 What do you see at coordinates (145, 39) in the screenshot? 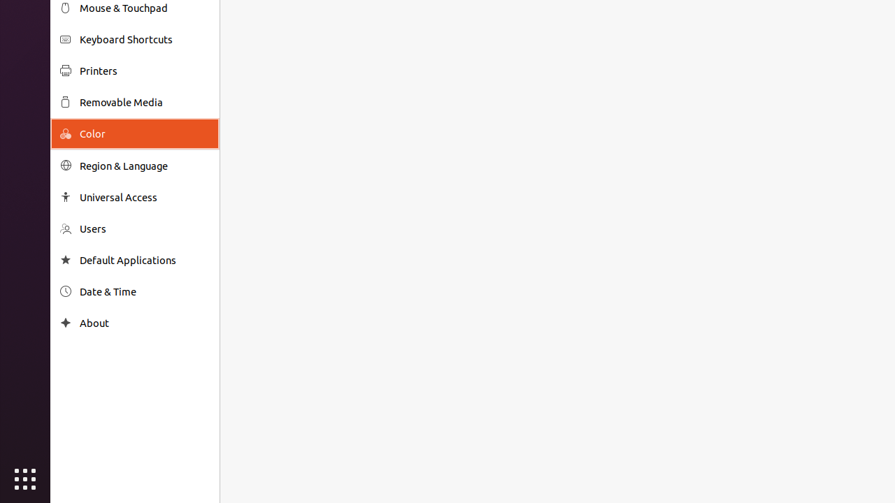
I see `Keyboard Shortcuts` at bounding box center [145, 39].